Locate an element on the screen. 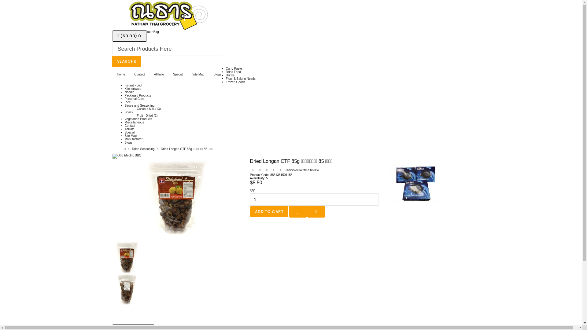 This screenshot has width=587, height=330. Manufacturer is located at coordinates (134, 139).